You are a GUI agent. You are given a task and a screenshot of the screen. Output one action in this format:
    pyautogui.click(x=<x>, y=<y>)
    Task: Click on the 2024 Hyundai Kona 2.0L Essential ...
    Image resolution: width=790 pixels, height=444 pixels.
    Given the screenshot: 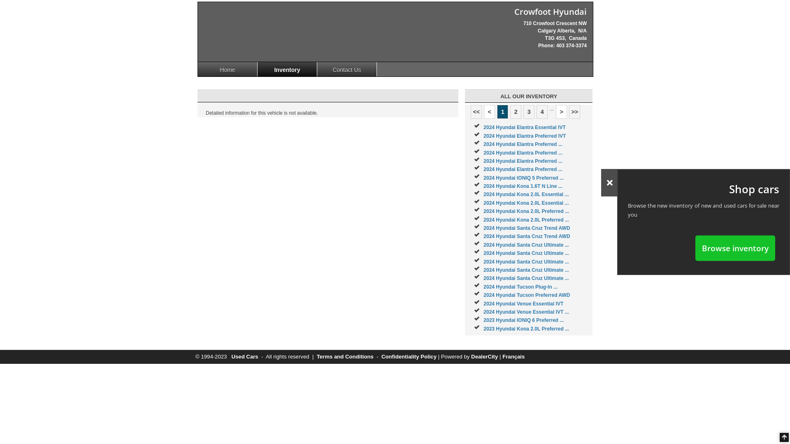 What is the action you would take?
    pyautogui.click(x=526, y=203)
    